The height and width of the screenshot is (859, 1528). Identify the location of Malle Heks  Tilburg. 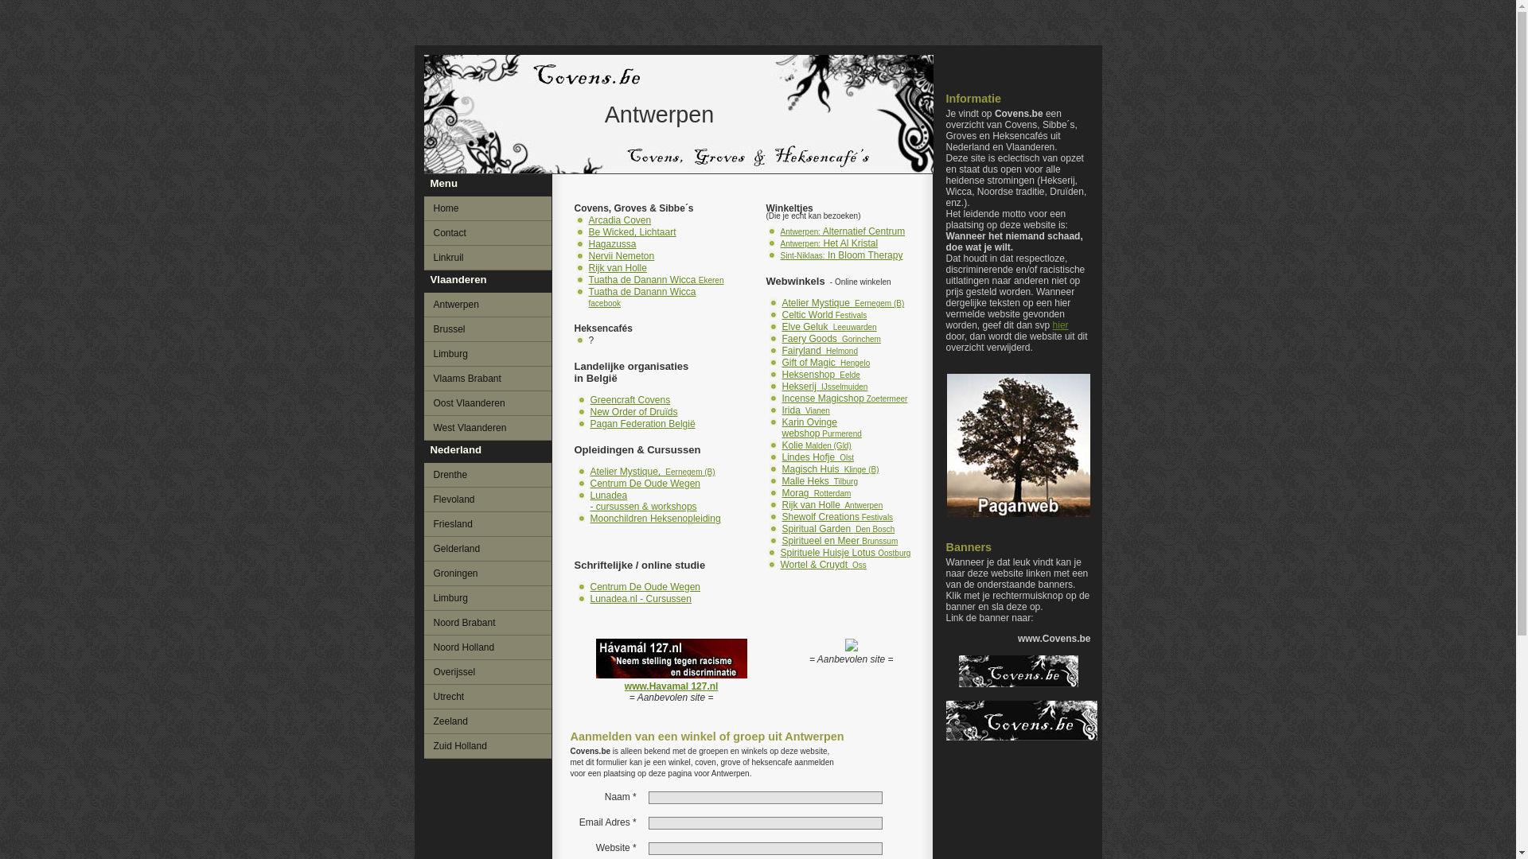
(820, 481).